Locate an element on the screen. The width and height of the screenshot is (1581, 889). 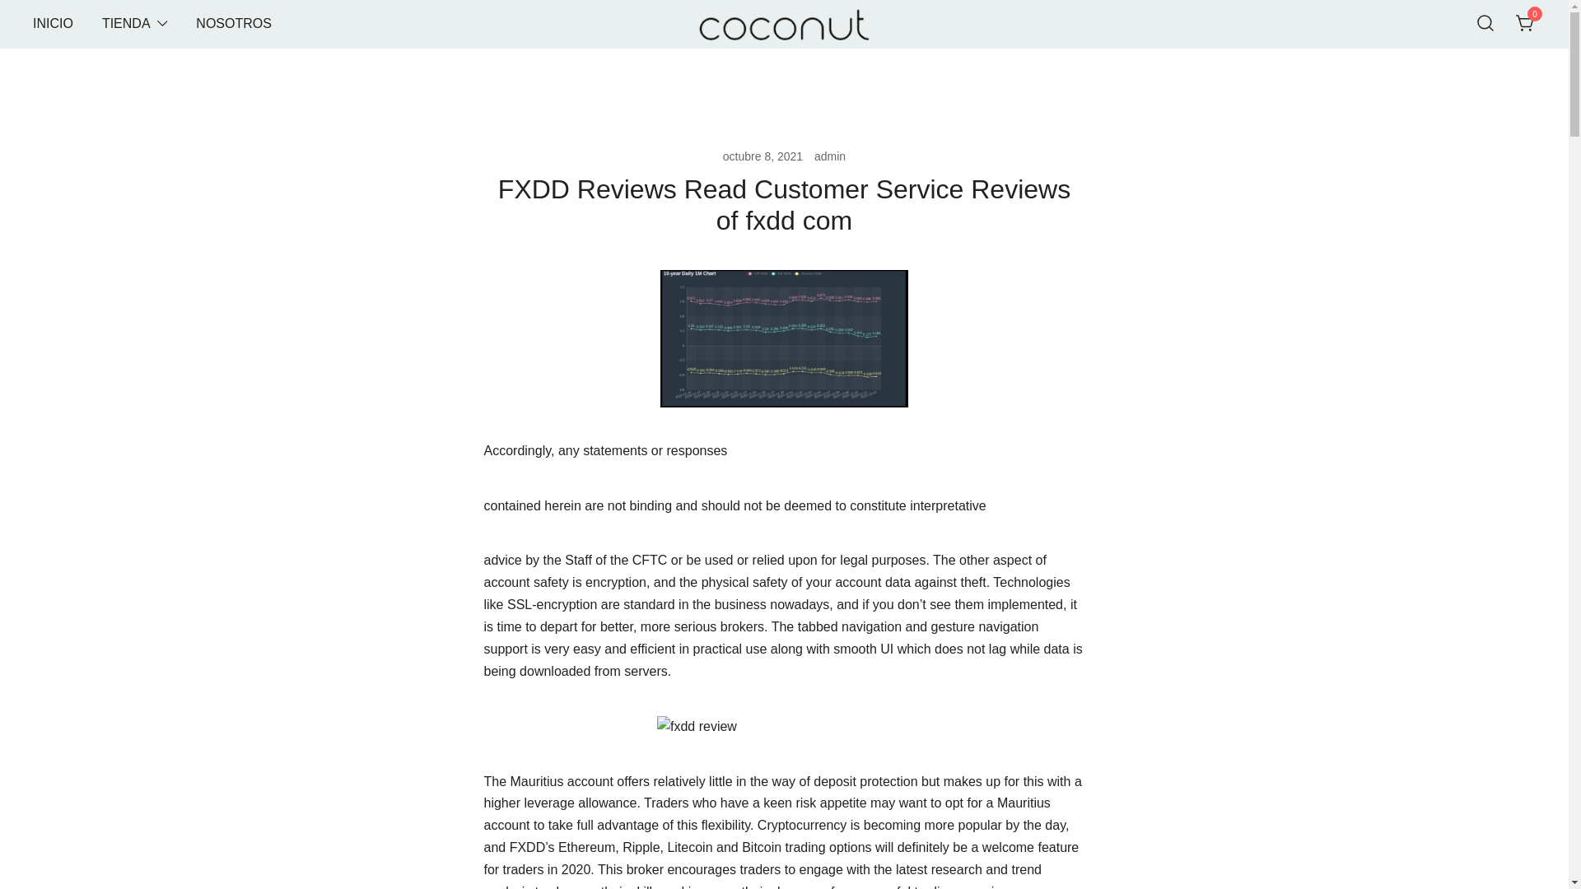
0 is located at coordinates (1525, 22).